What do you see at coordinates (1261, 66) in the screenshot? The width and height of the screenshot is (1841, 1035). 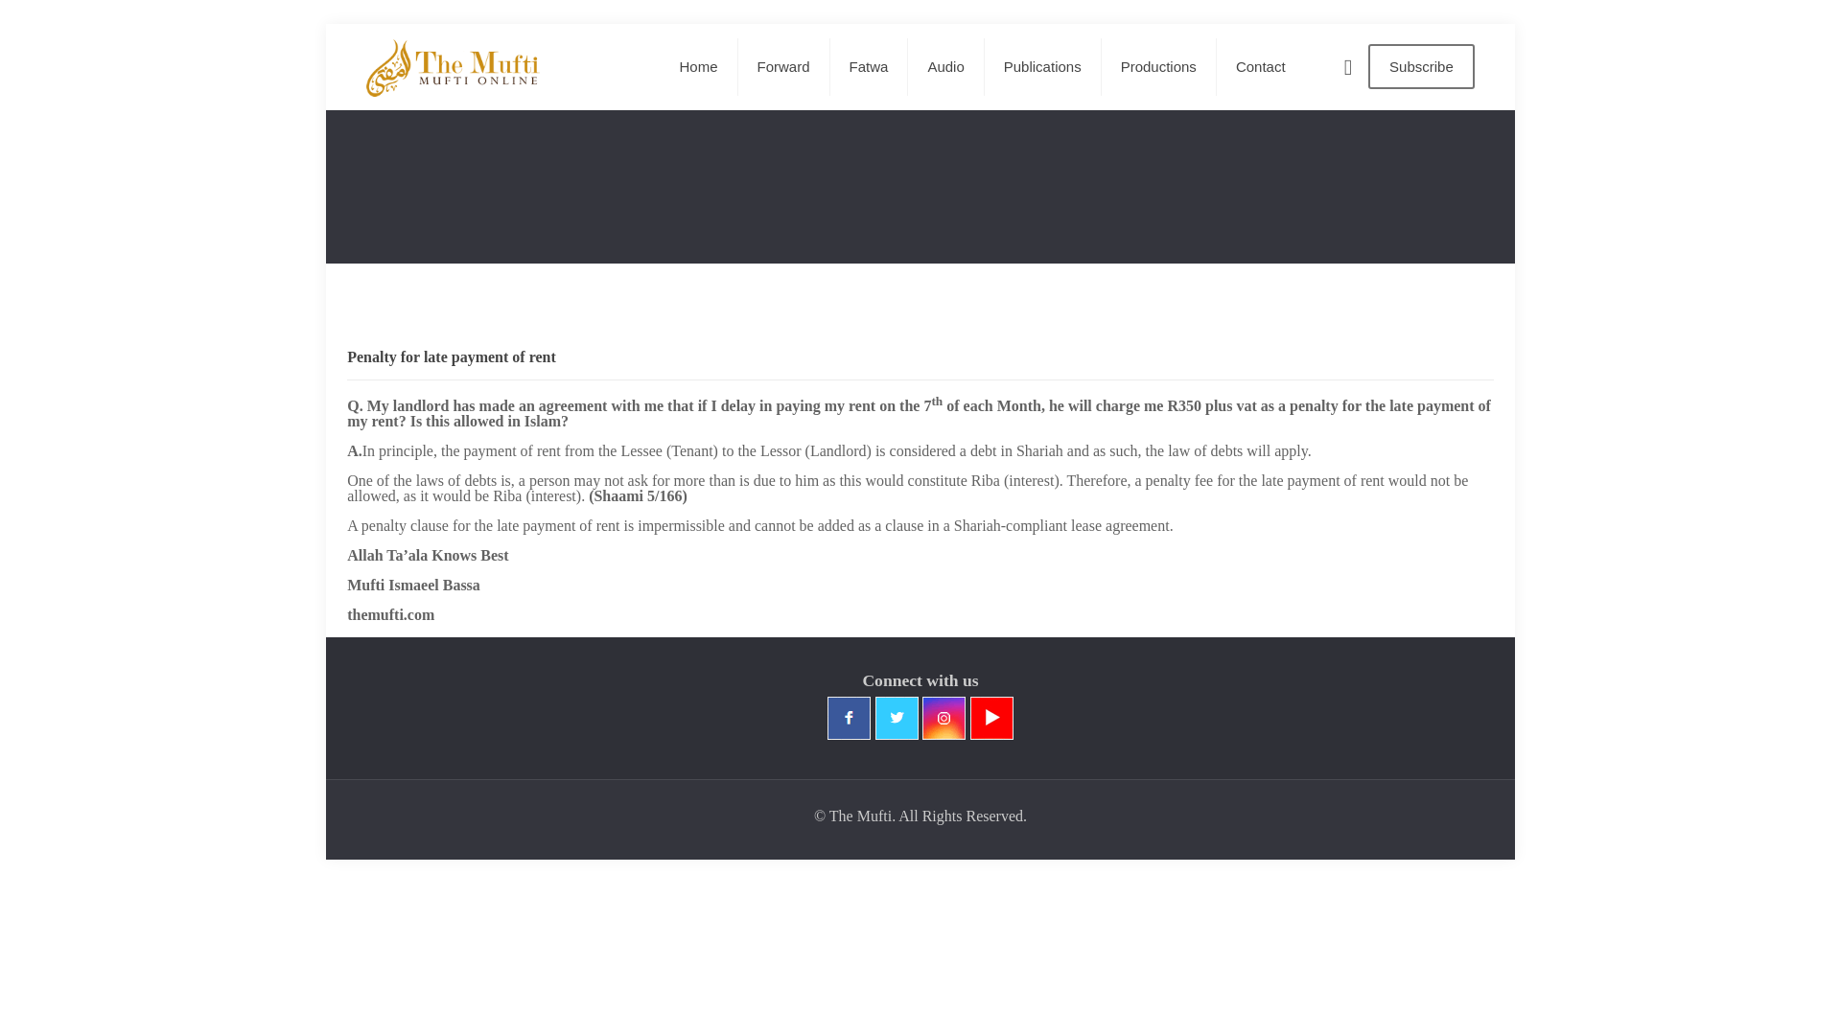 I see `Contact` at bounding box center [1261, 66].